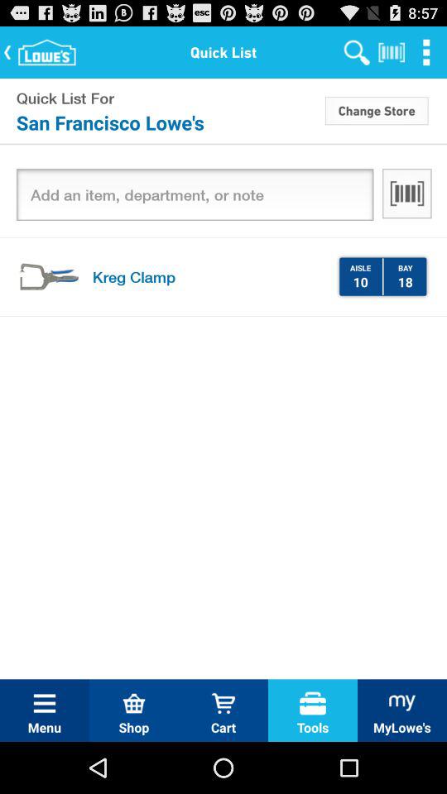 Image resolution: width=447 pixels, height=794 pixels. Describe the element at coordinates (48, 276) in the screenshot. I see `launch icon next to kreg clamp` at that location.